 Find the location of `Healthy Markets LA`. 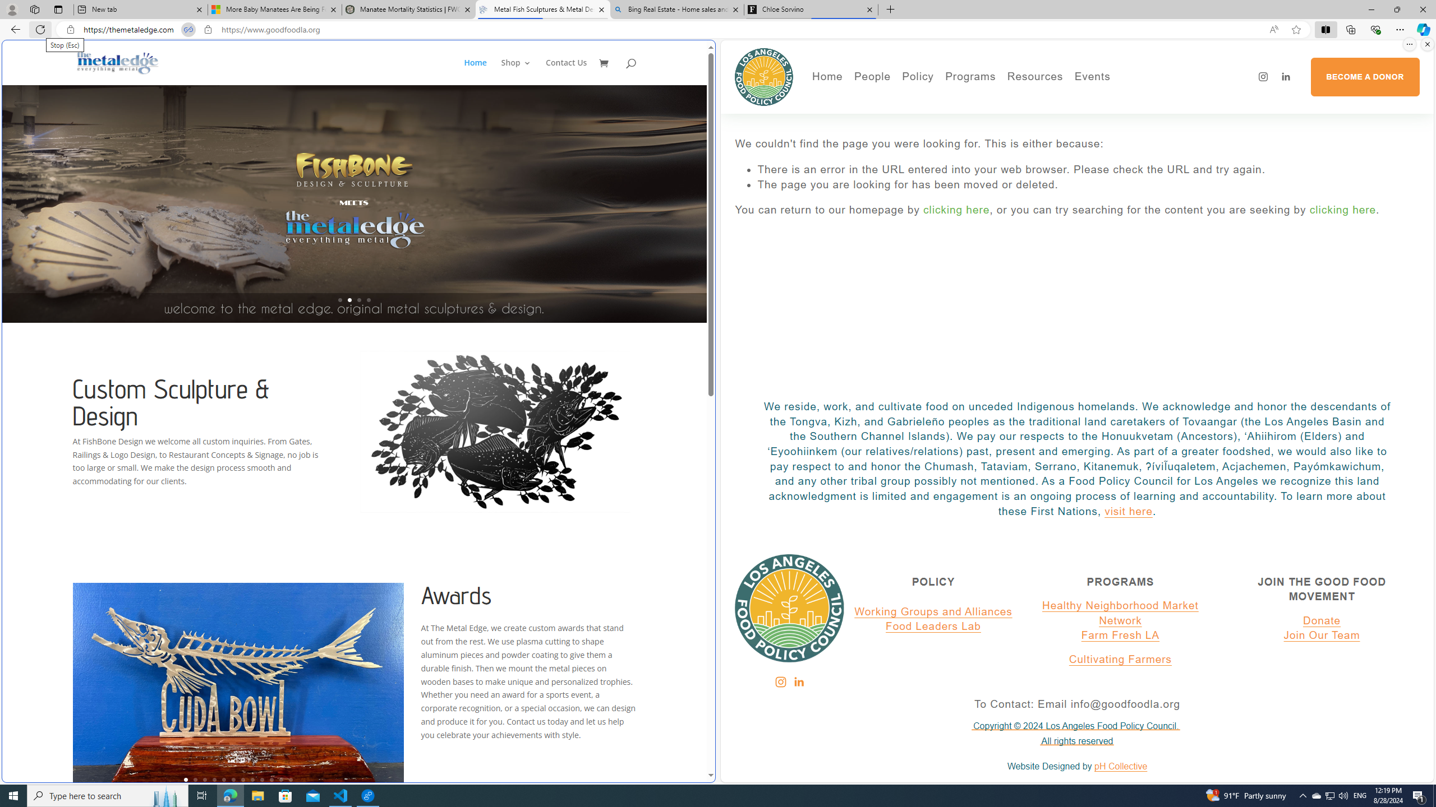

Healthy Markets LA is located at coordinates (1001, 99).